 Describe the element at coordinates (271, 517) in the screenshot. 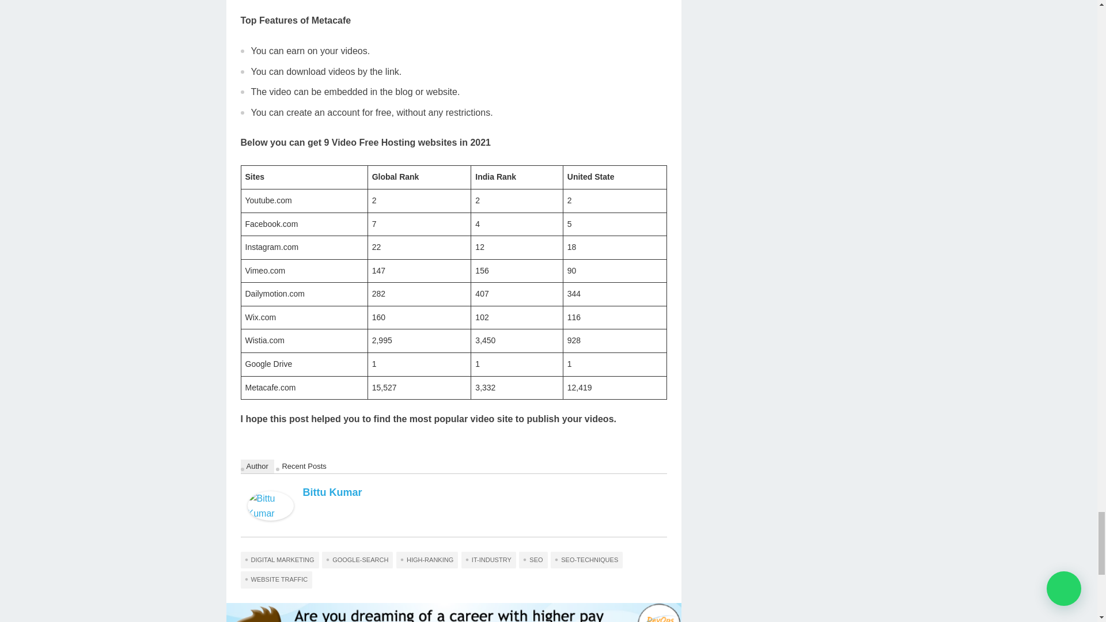

I see `Bittu Kumar` at that location.